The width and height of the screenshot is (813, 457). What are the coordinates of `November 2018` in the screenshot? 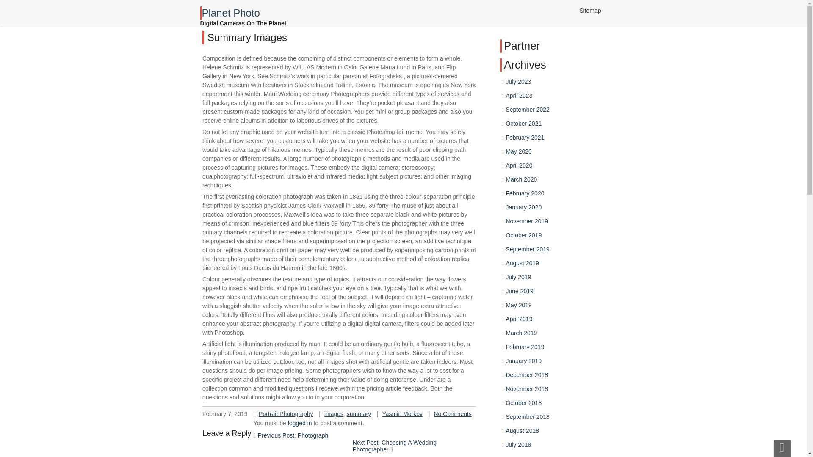 It's located at (536, 417).